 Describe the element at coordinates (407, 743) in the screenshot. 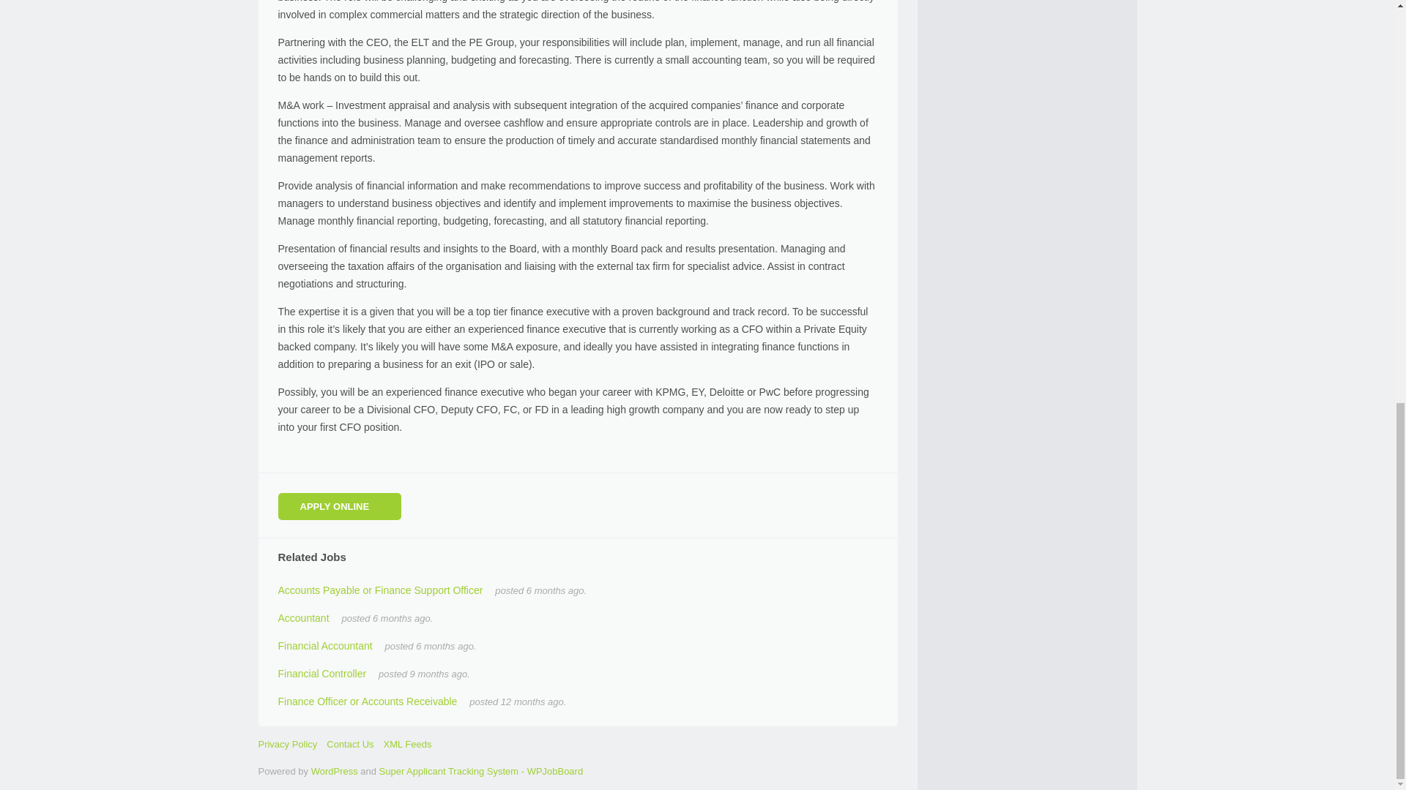

I see `XML Feeds` at that location.